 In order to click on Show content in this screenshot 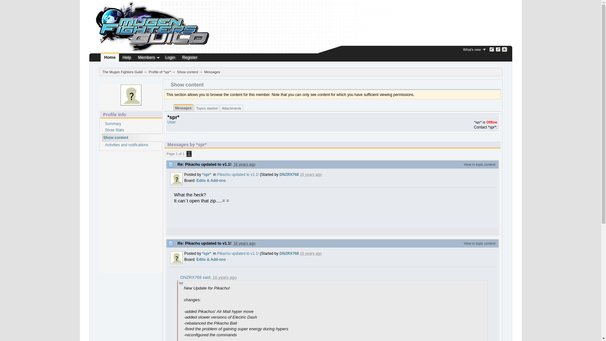, I will do `click(187, 72)`.